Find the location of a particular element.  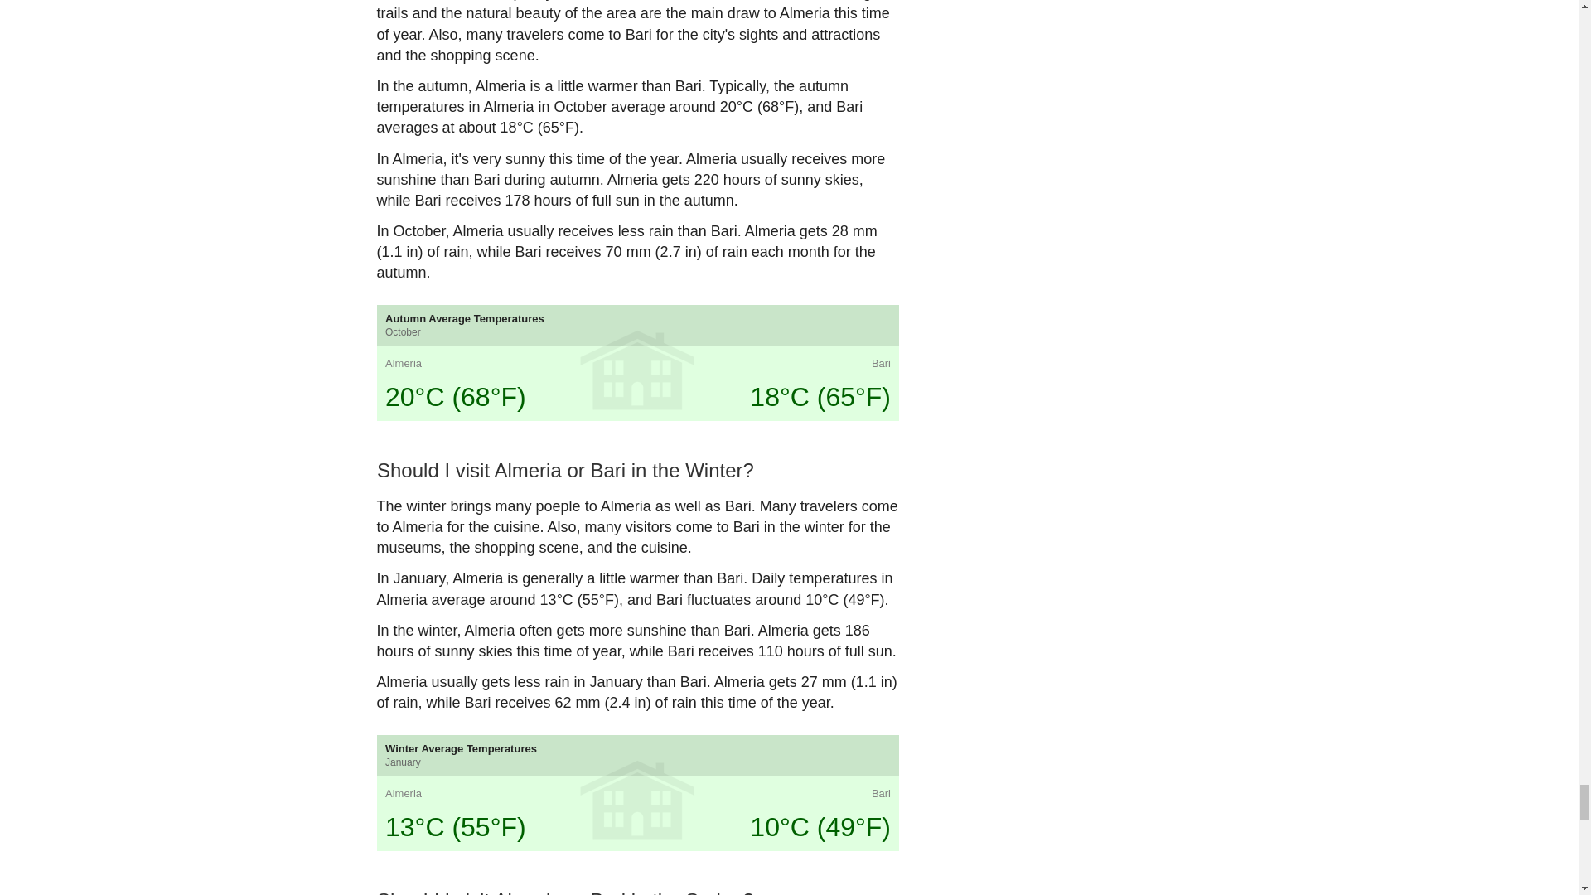

Travel Costs for Barcelona is located at coordinates (571, 393).